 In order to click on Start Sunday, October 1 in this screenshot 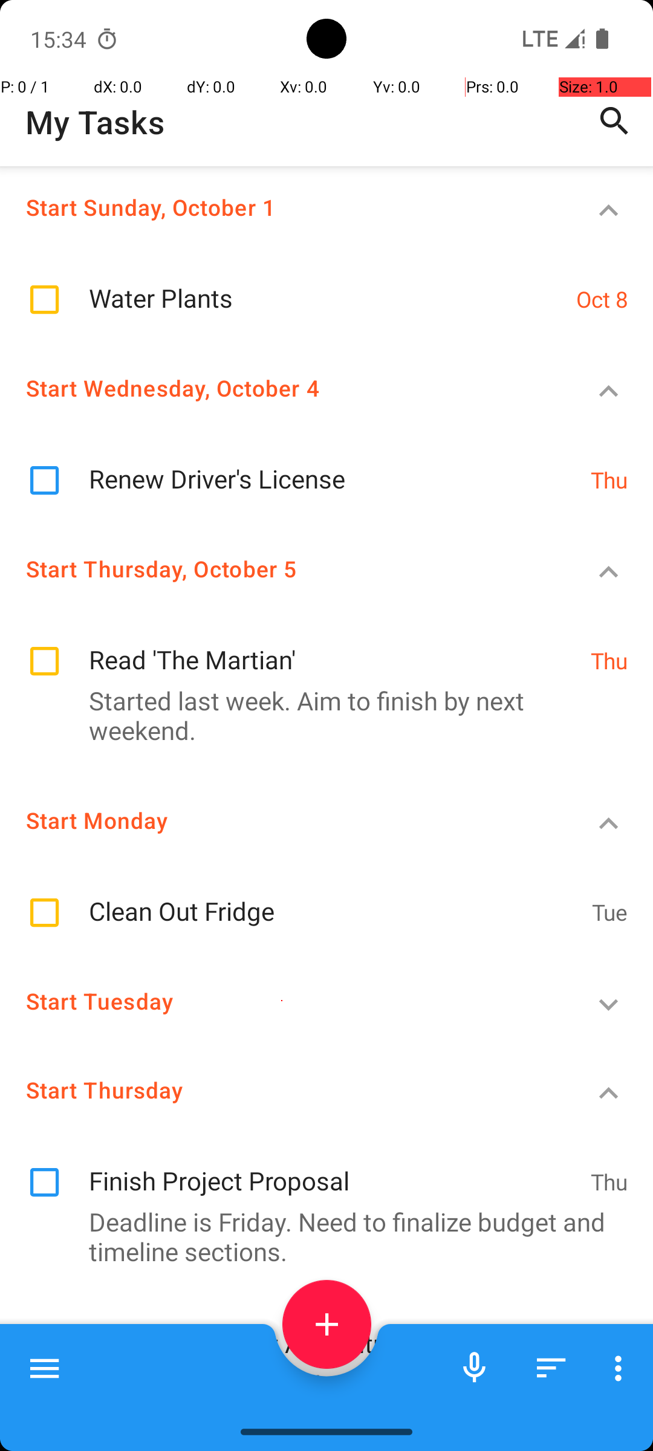, I will do `click(282, 207)`.